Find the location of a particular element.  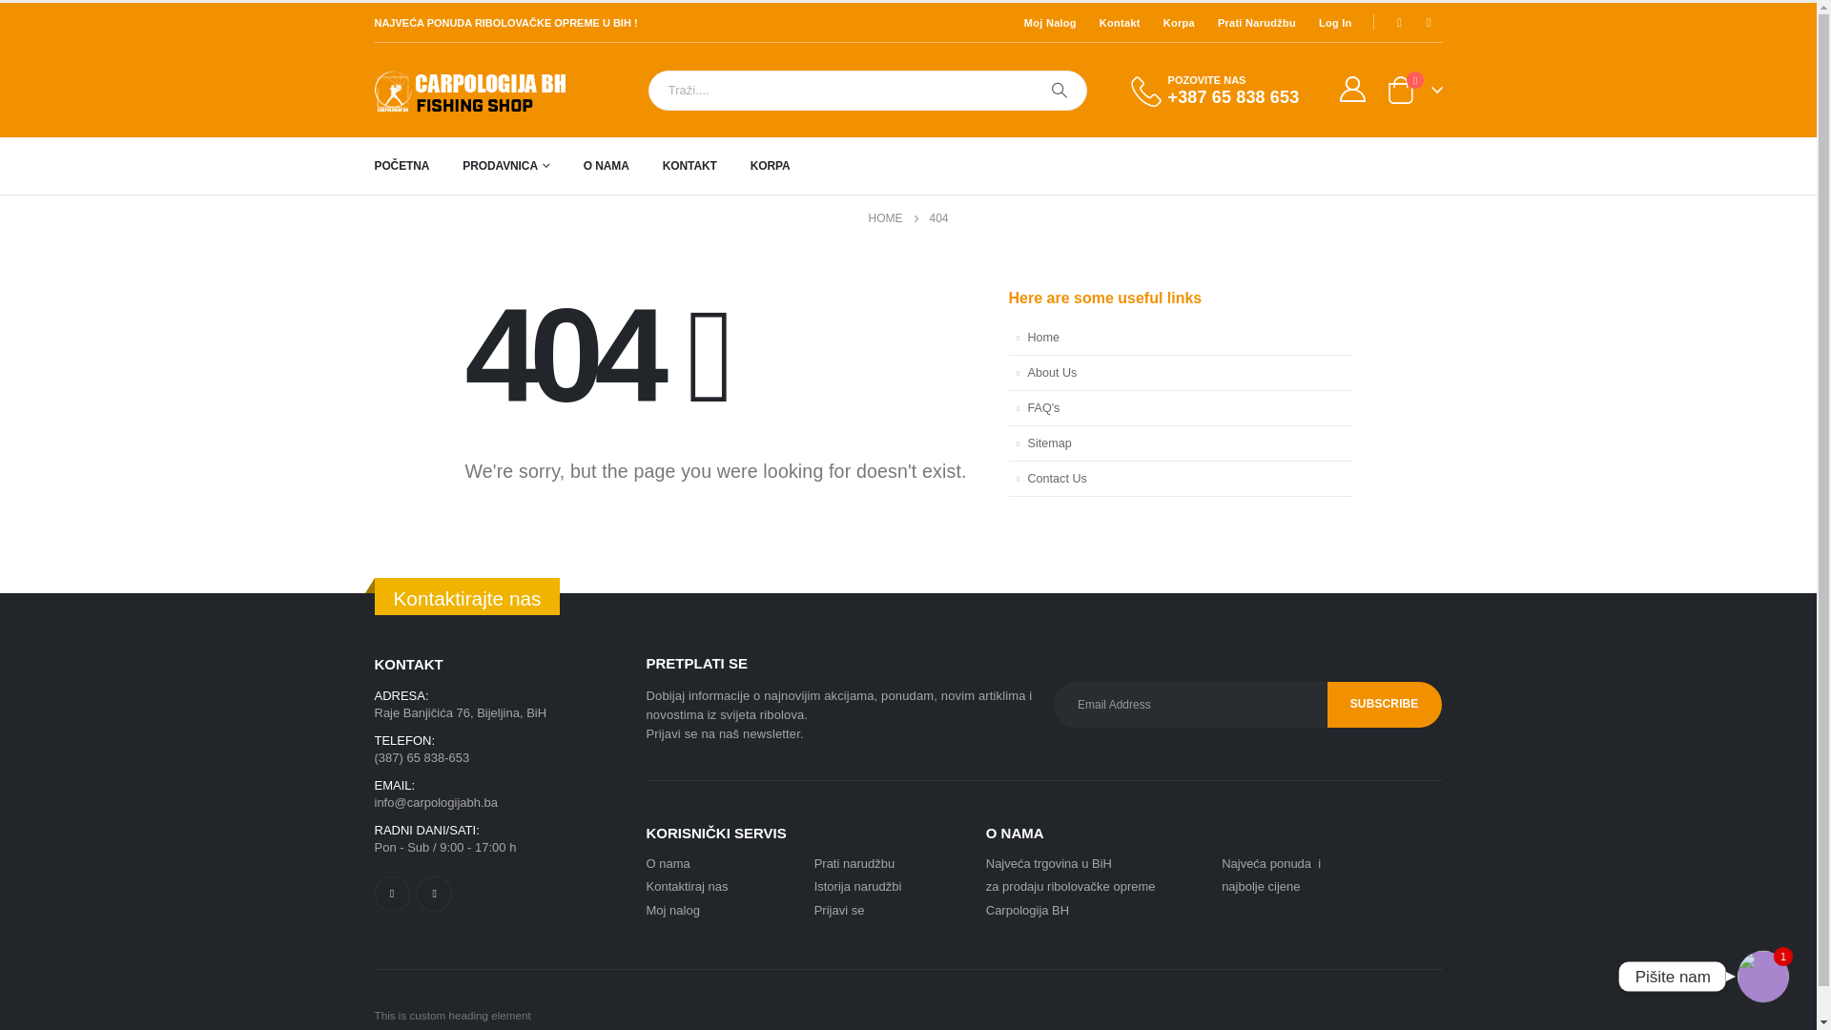

PRODAVNICA is located at coordinates (523, 166).